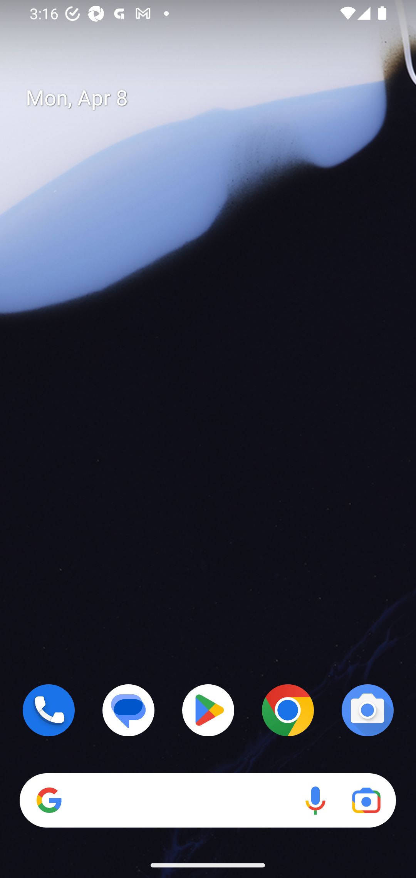  Describe the element at coordinates (208, 710) in the screenshot. I see `Play Store` at that location.